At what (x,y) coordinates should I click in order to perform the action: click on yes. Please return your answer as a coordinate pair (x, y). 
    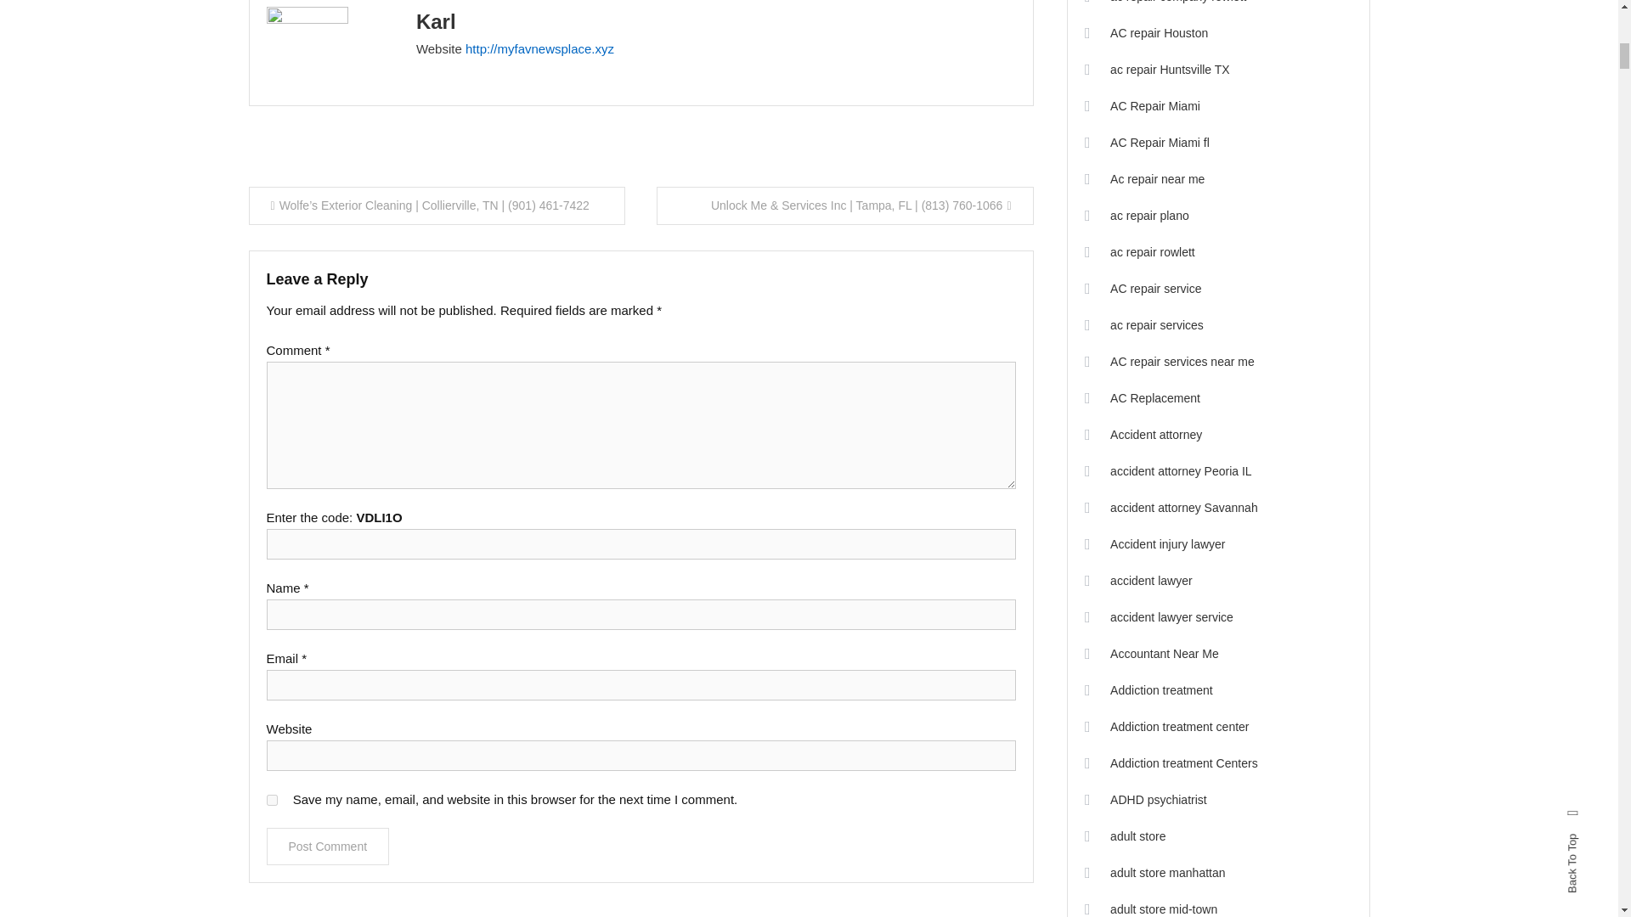
    Looking at the image, I should click on (272, 800).